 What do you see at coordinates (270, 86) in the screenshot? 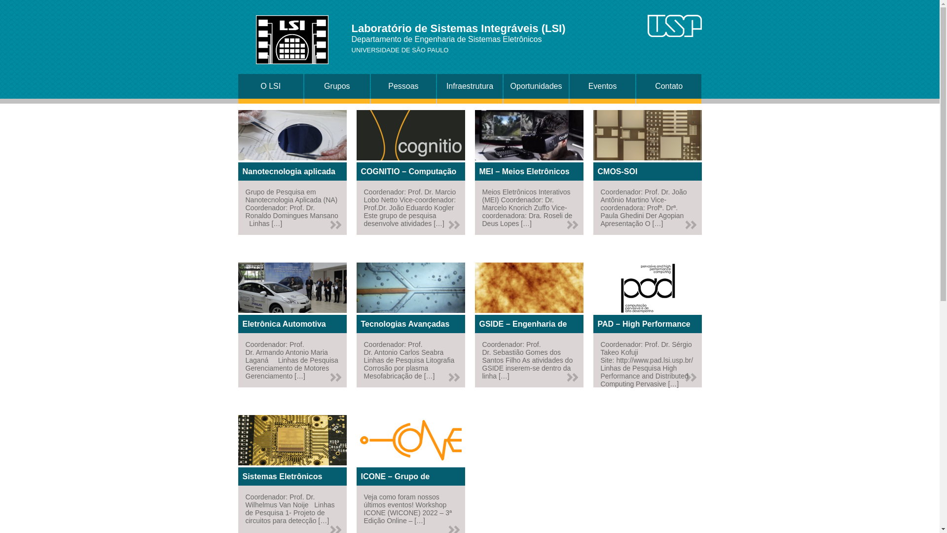
I see `O LSI` at bounding box center [270, 86].